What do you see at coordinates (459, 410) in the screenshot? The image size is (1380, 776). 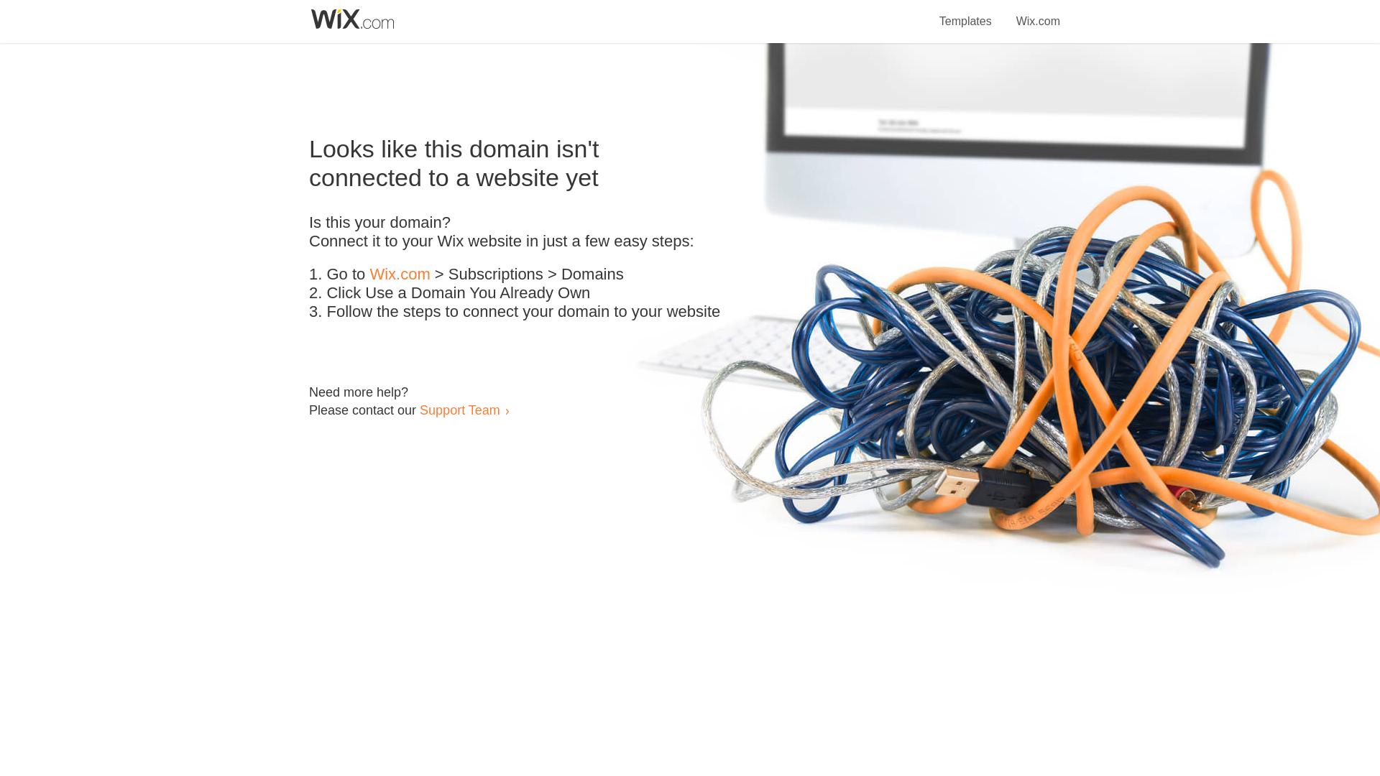 I see `Support Team` at bounding box center [459, 410].